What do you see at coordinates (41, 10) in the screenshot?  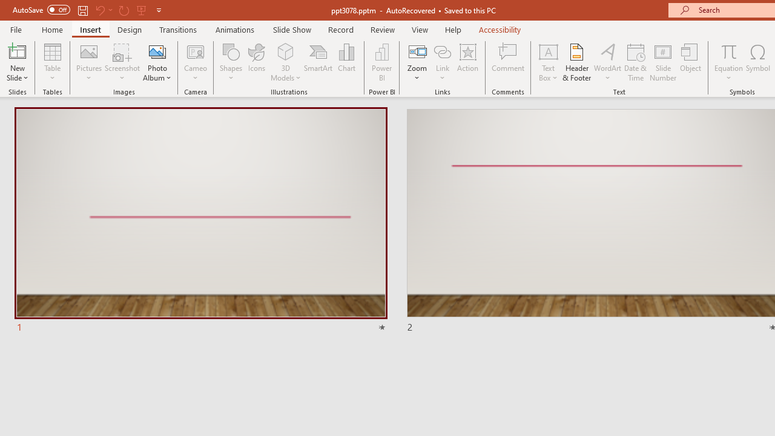 I see `AutoSave` at bounding box center [41, 10].